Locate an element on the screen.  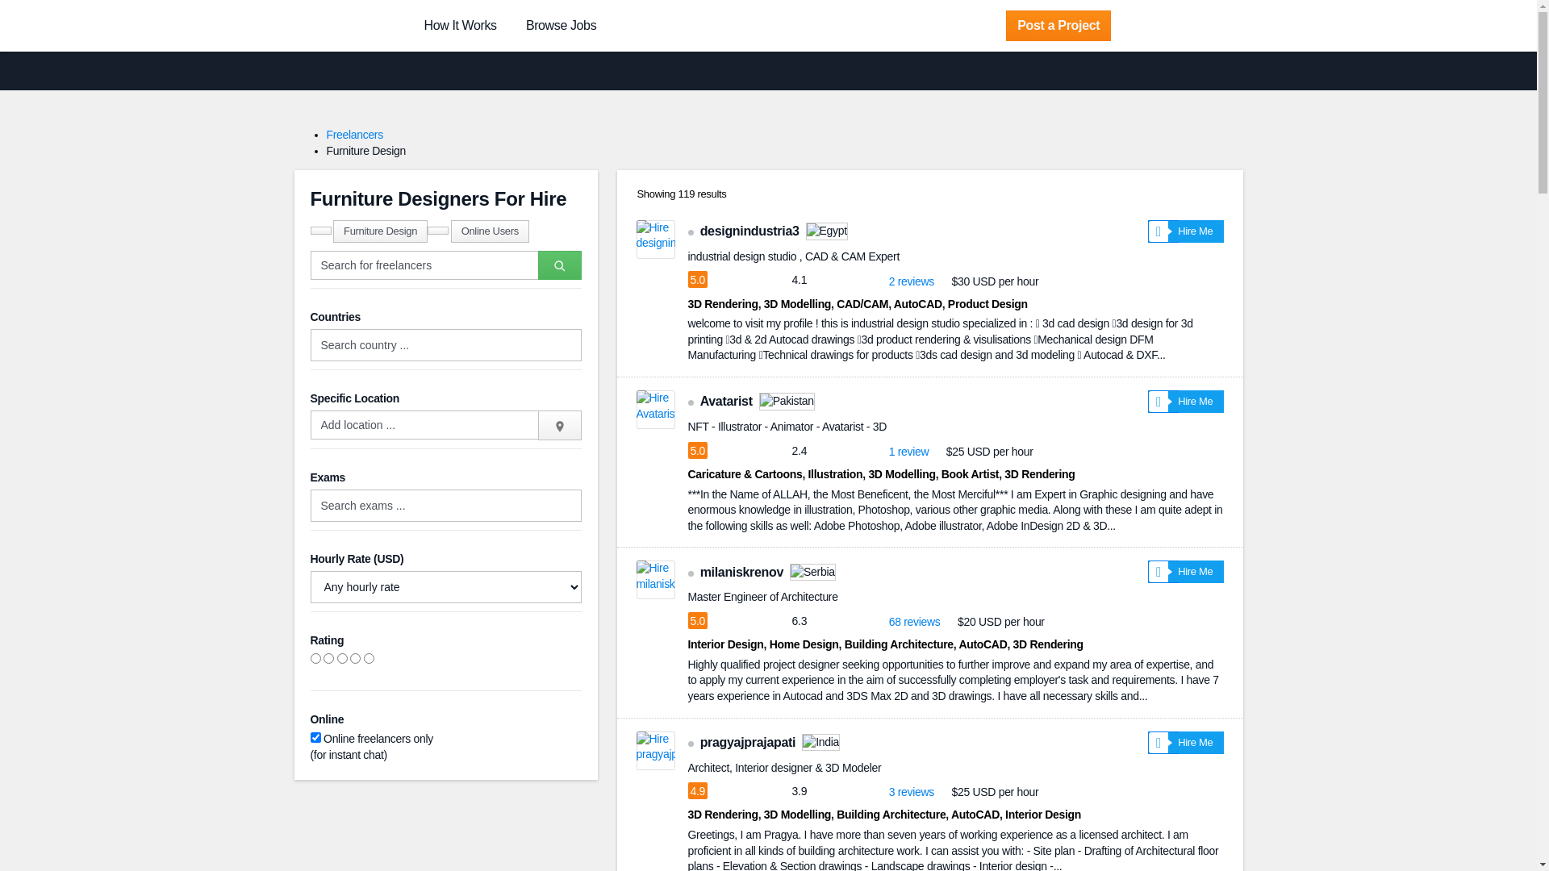
3D Modelling is located at coordinates (797, 815).